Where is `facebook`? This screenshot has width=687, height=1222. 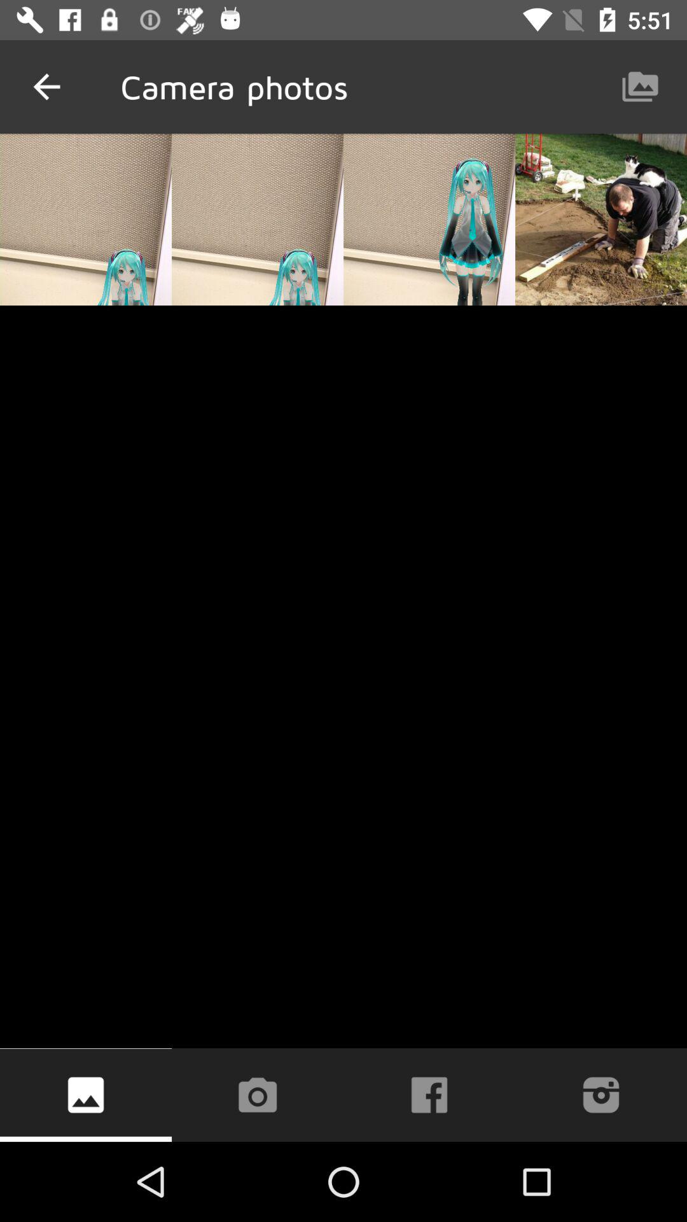
facebook is located at coordinates (429, 1095).